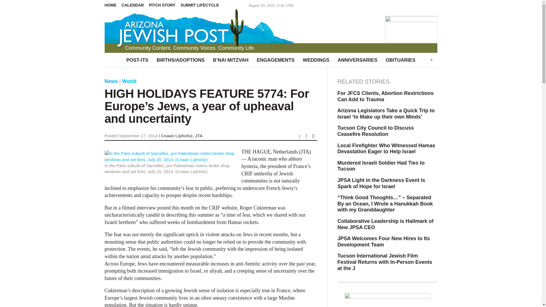 The width and height of the screenshot is (546, 307). Describe the element at coordinates (137, 60) in the screenshot. I see `POST-ITS` at that location.